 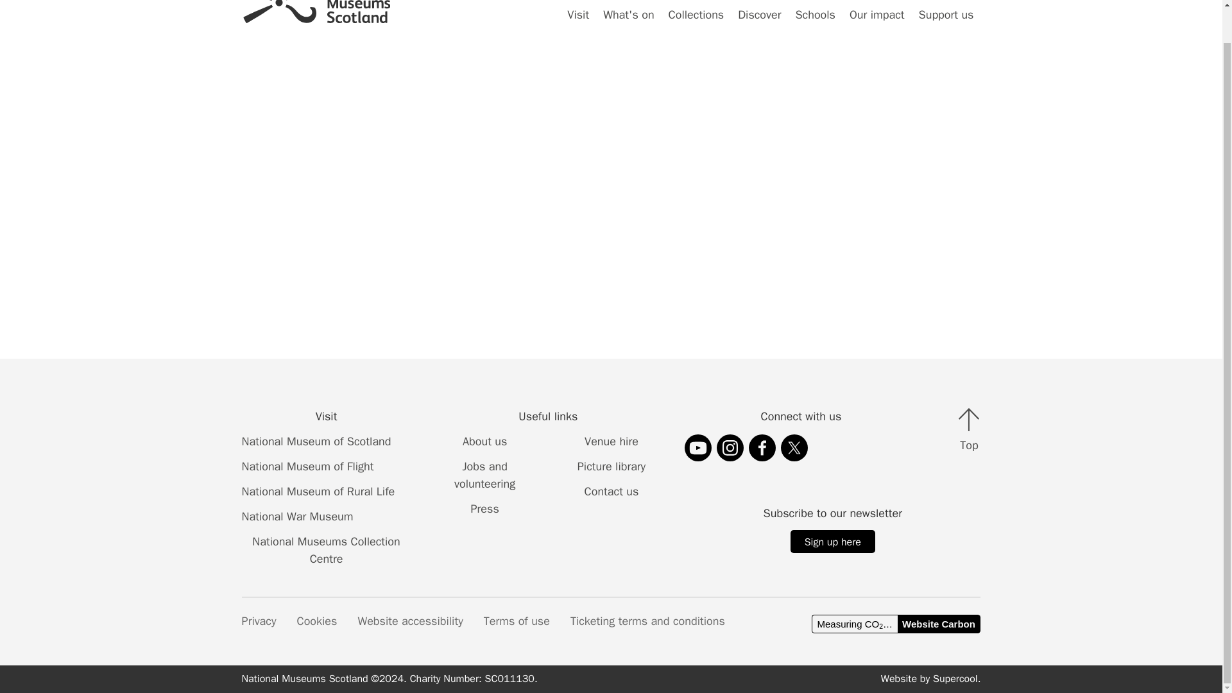 What do you see at coordinates (308, 466) in the screenshot?
I see `National Museum of Flight` at bounding box center [308, 466].